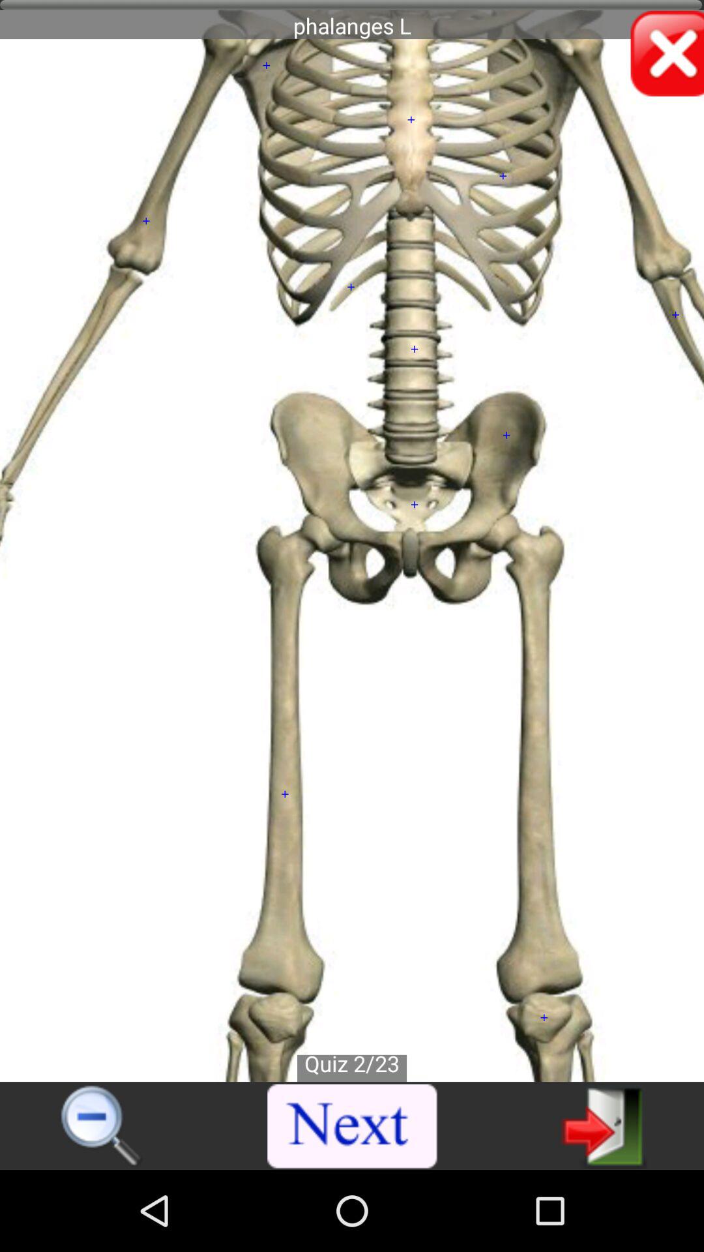 This screenshot has height=1252, width=704. I want to click on go to next, so click(353, 1127).